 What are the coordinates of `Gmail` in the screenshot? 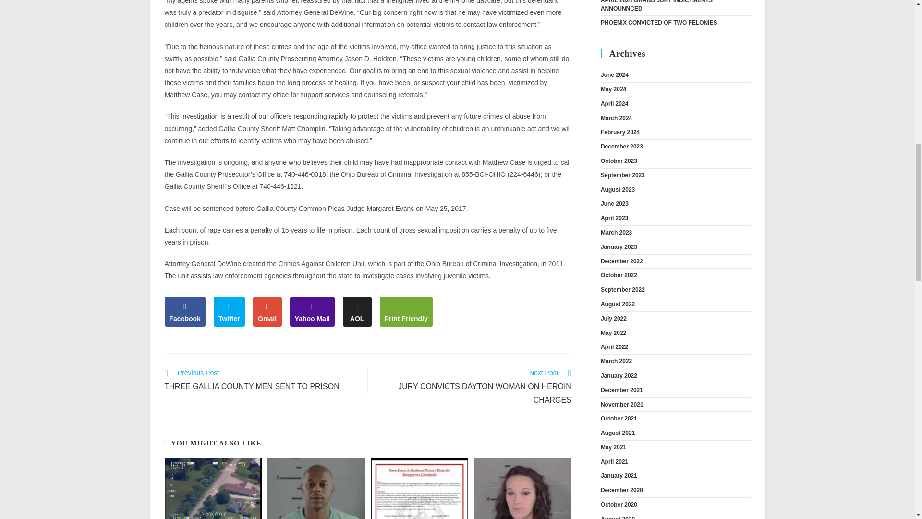 It's located at (474, 387).